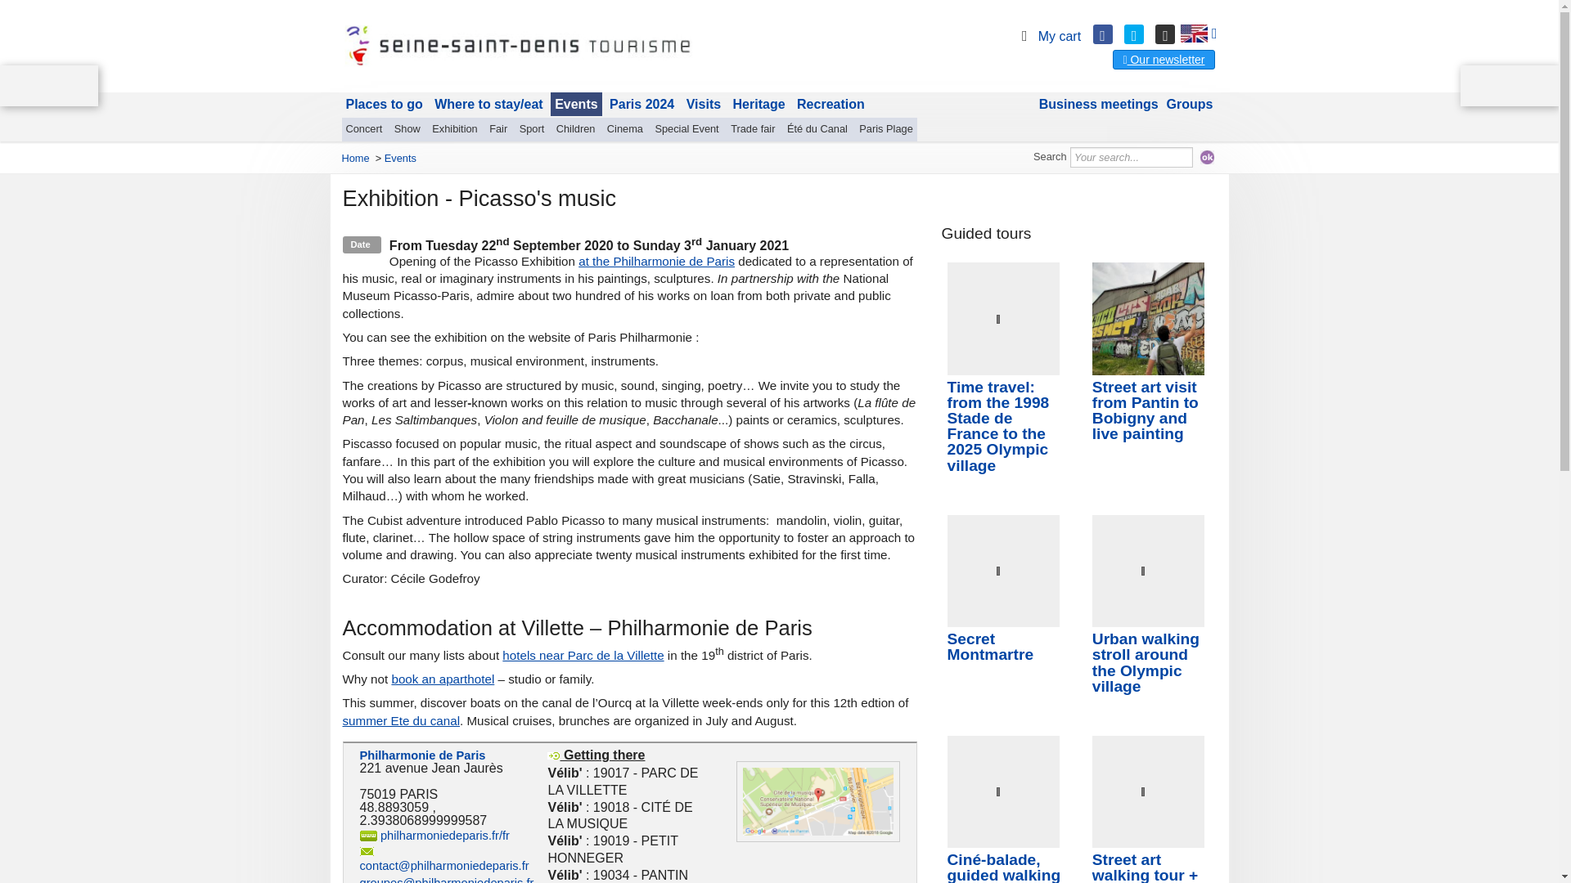 This screenshot has height=883, width=1571. I want to click on Cinema, so click(625, 128).